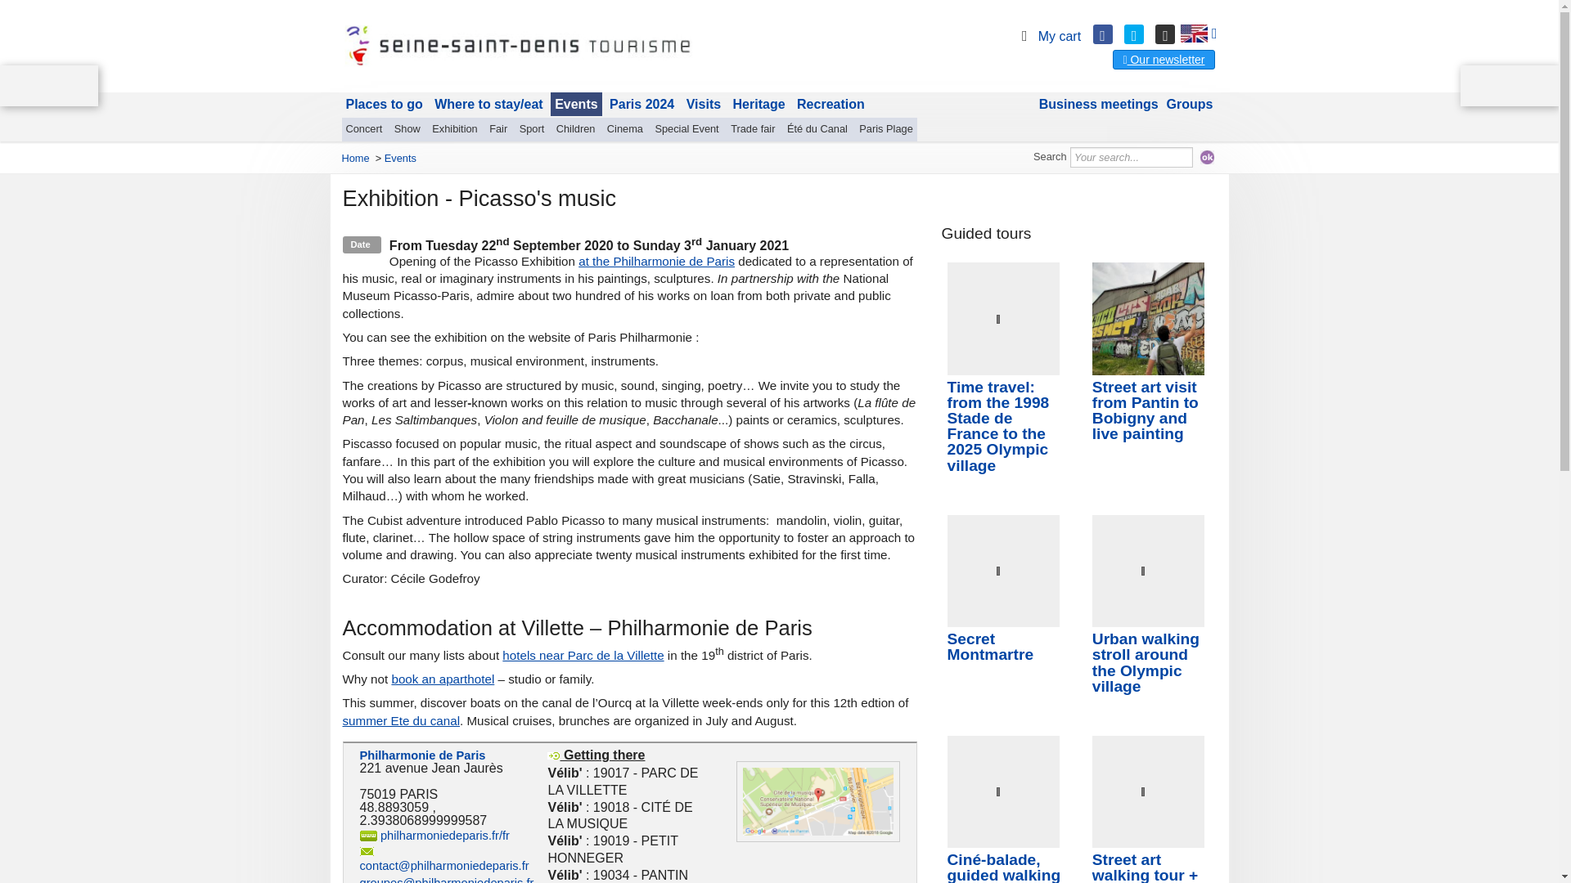 This screenshot has height=883, width=1571. I want to click on Cinema, so click(625, 128).